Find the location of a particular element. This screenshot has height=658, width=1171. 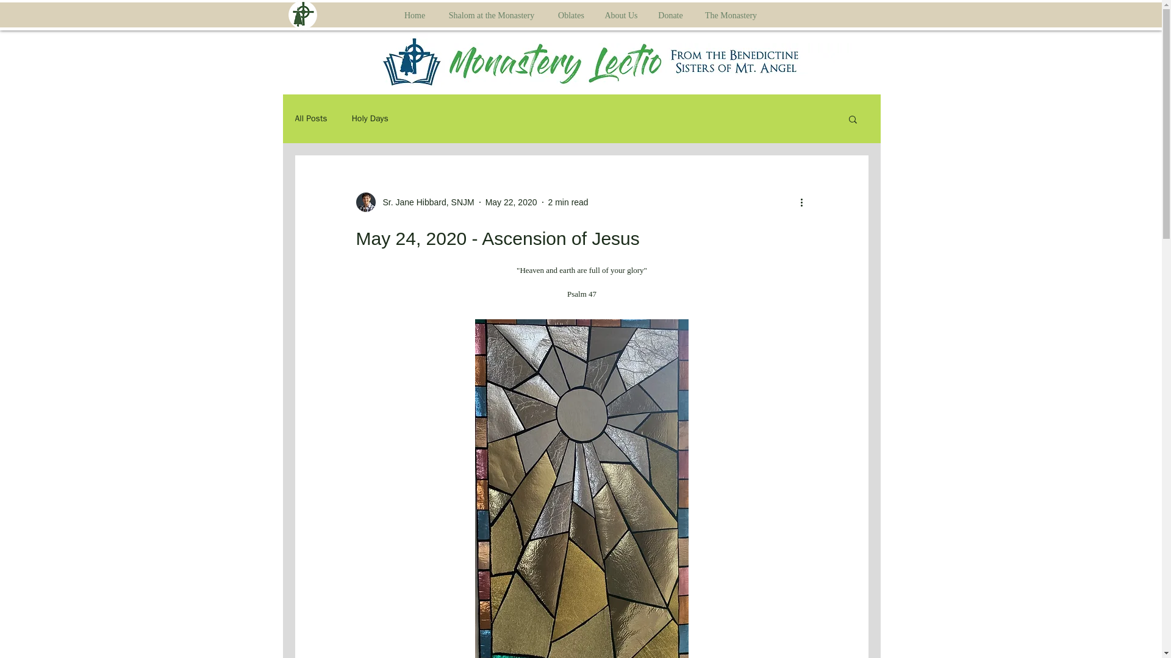

All Posts is located at coordinates (311, 118).